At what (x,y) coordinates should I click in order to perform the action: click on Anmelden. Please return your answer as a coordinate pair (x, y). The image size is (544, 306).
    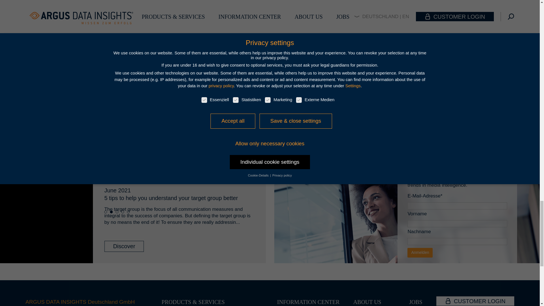
    Looking at the image, I should click on (420, 253).